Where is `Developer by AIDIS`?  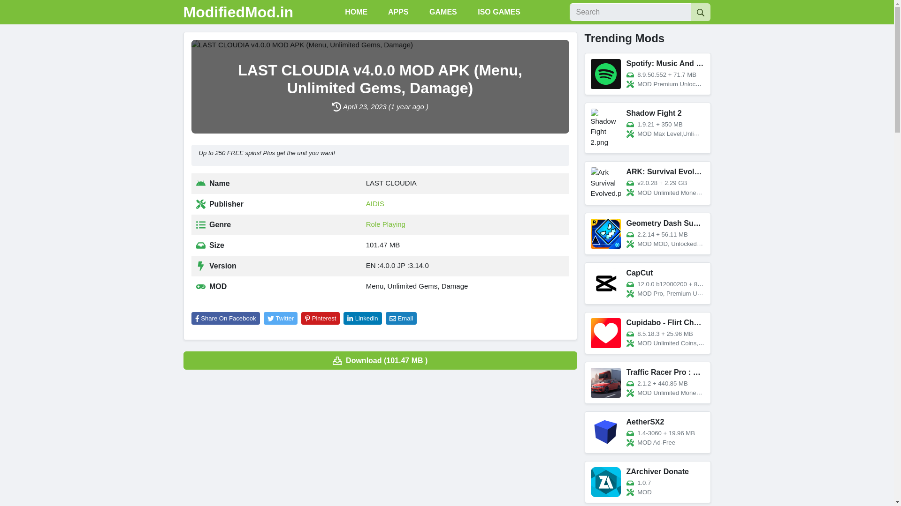 Developer by AIDIS is located at coordinates (375, 203).